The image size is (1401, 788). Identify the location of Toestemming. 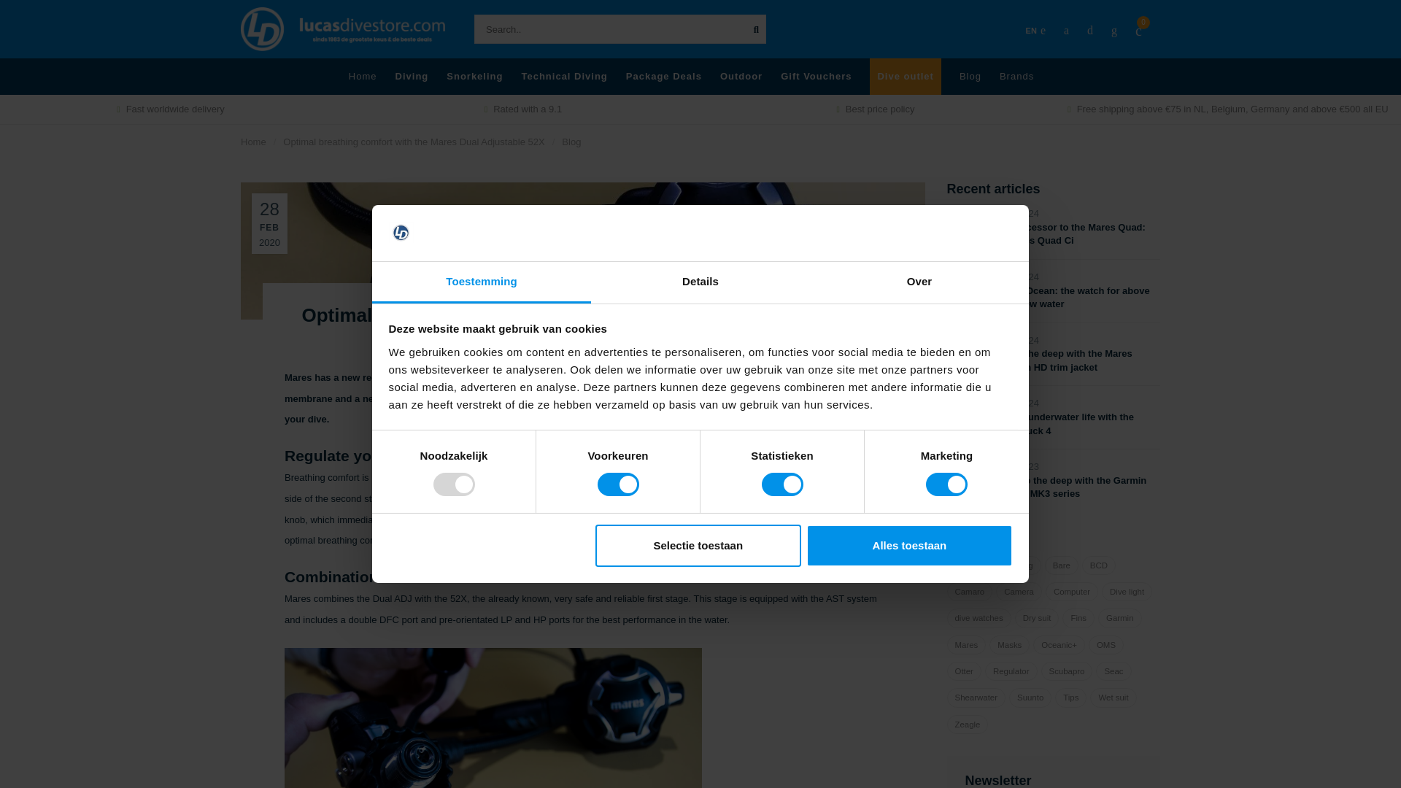
(482, 282).